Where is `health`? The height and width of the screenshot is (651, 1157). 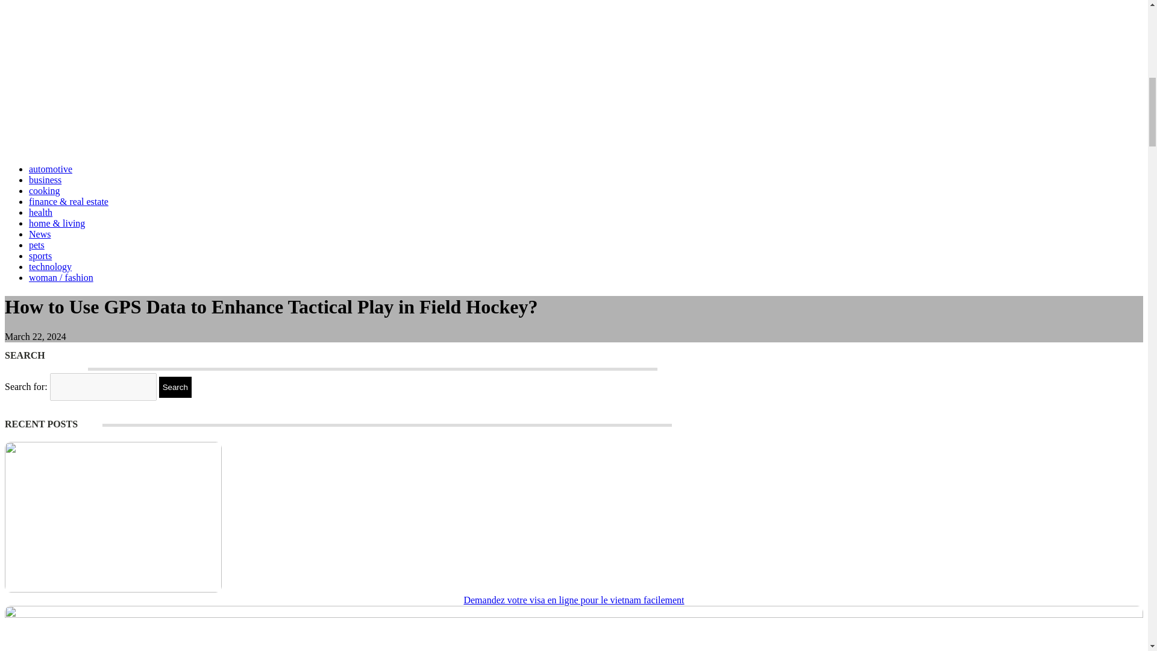
health is located at coordinates (40, 212).